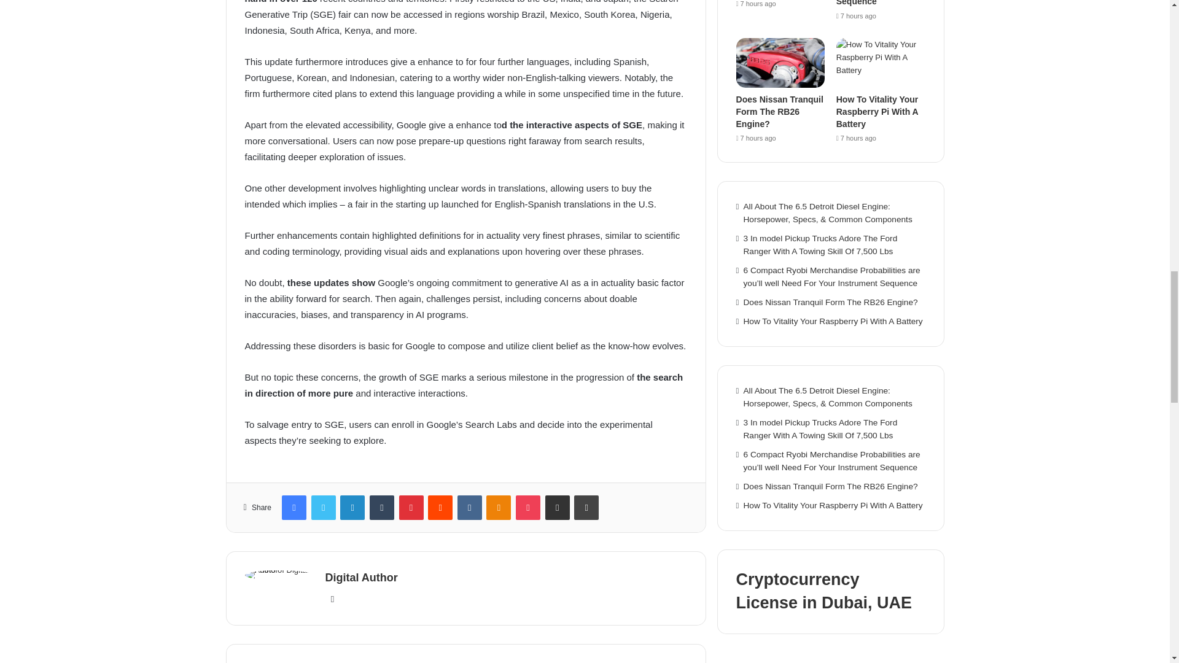  Describe the element at coordinates (440, 507) in the screenshot. I see `Reddit` at that location.